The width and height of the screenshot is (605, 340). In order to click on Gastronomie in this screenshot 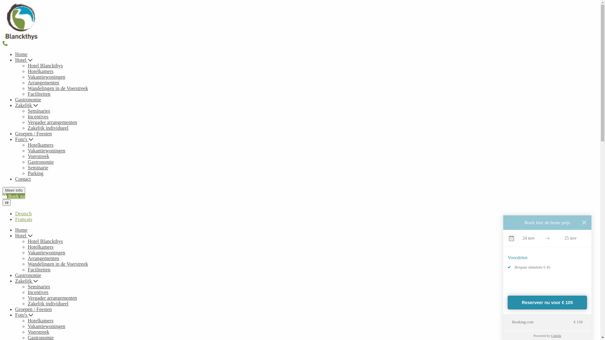, I will do `click(41, 162)`.